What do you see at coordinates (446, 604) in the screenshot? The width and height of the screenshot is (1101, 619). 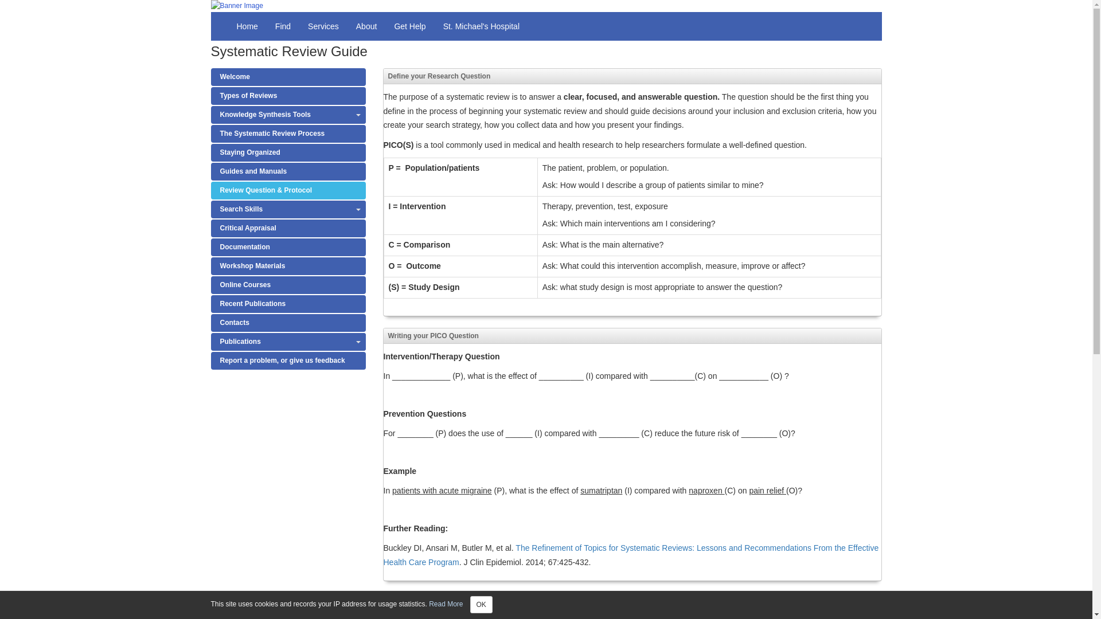 I see `Read More` at bounding box center [446, 604].